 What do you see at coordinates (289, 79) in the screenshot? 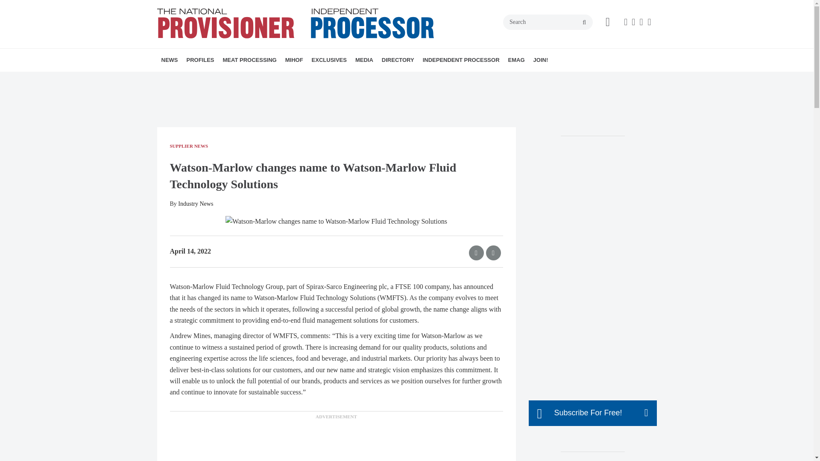
I see `SPECIAL REPORTS` at bounding box center [289, 79].